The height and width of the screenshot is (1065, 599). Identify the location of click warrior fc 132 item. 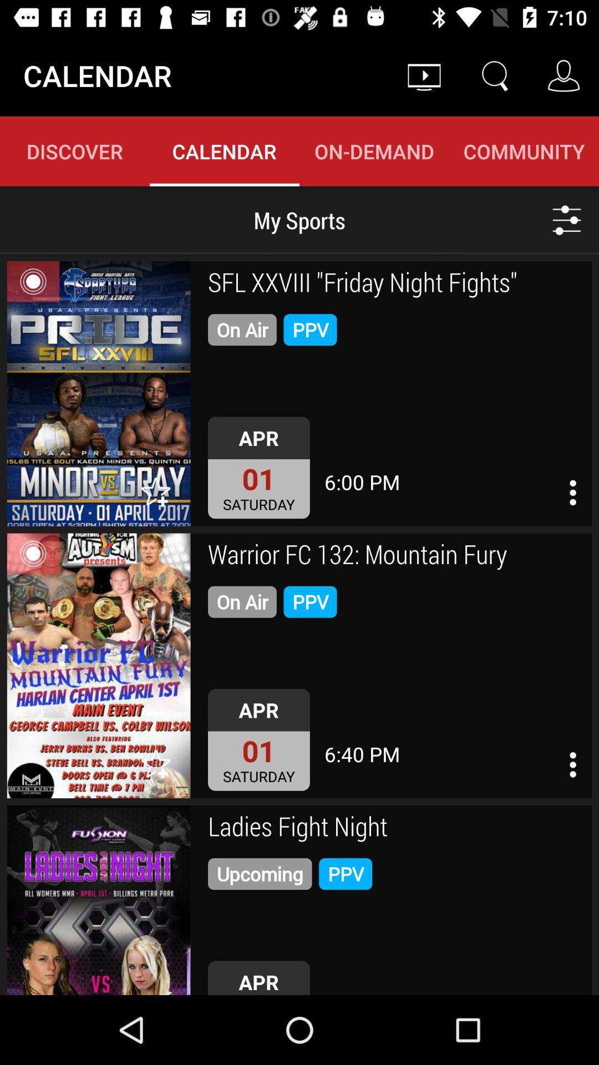
(396, 556).